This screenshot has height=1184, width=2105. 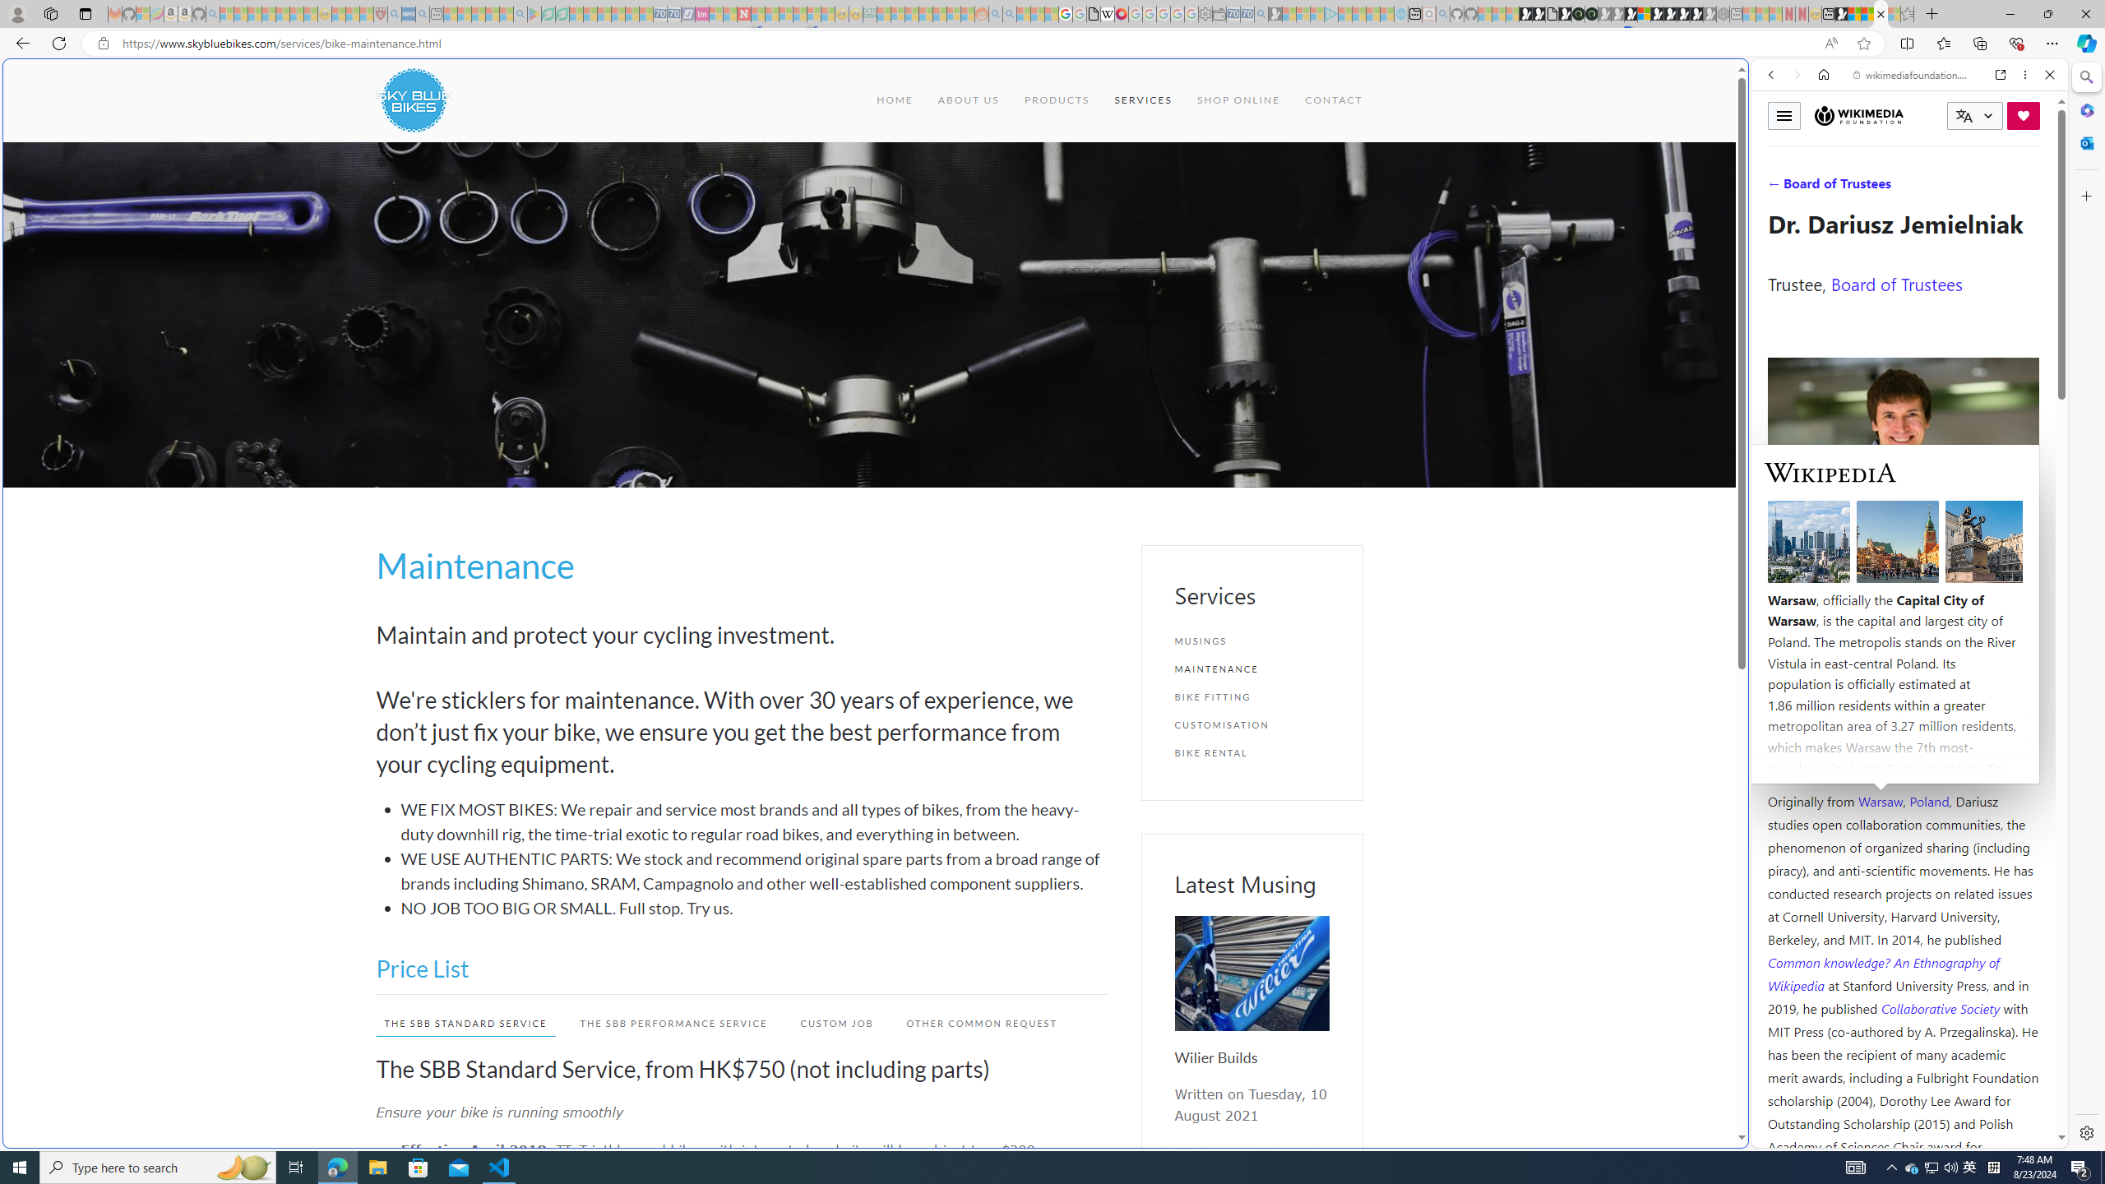 What do you see at coordinates (1334, 158) in the screenshot?
I see `Search or enter web address` at bounding box center [1334, 158].